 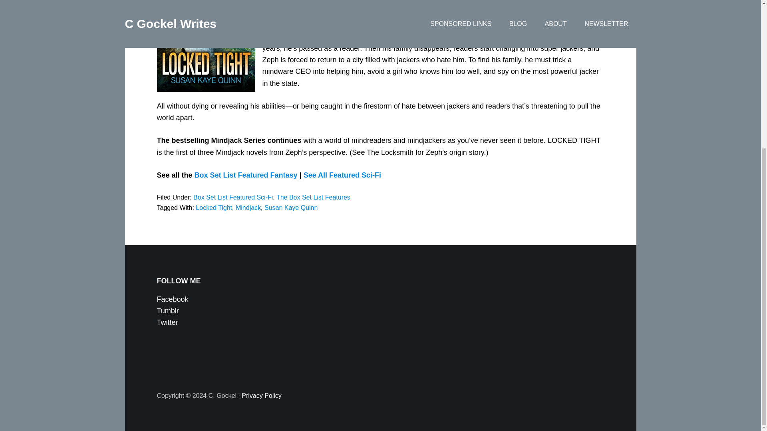 I want to click on Twitter, so click(x=167, y=322).